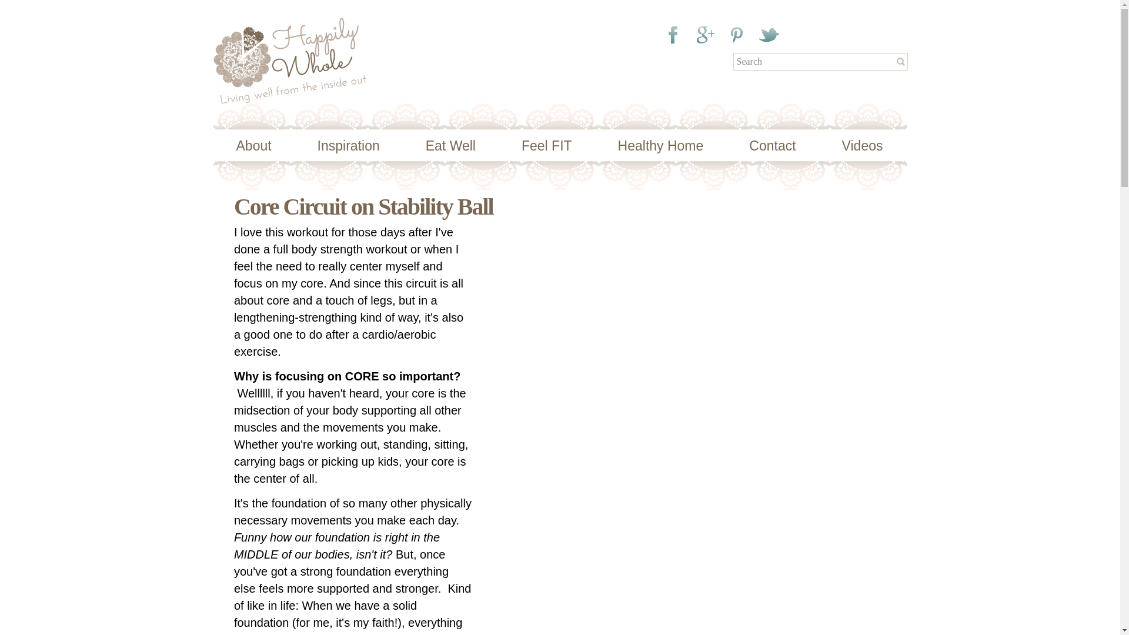  I want to click on Healthy Home, so click(661, 146).